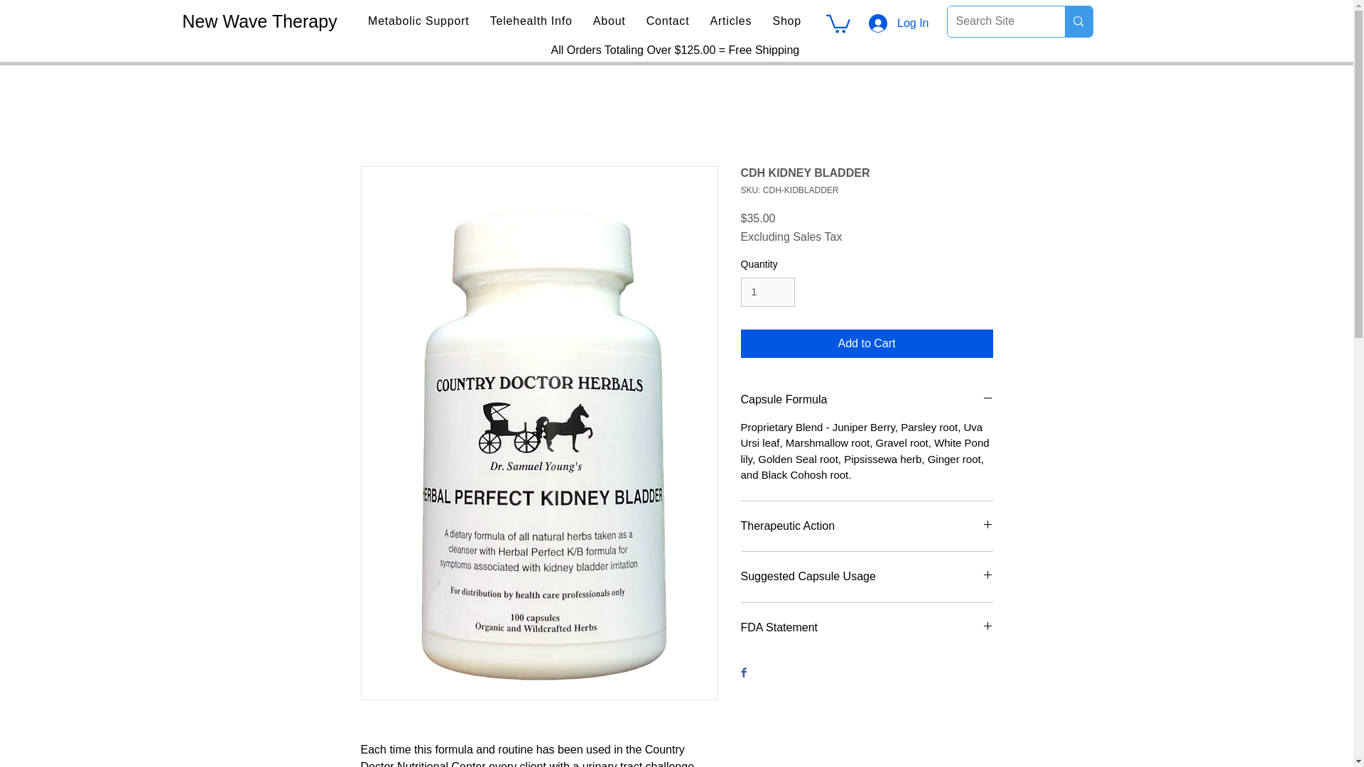 The width and height of the screenshot is (1364, 767). Describe the element at coordinates (867, 399) in the screenshot. I see `Capsule Formula` at that location.